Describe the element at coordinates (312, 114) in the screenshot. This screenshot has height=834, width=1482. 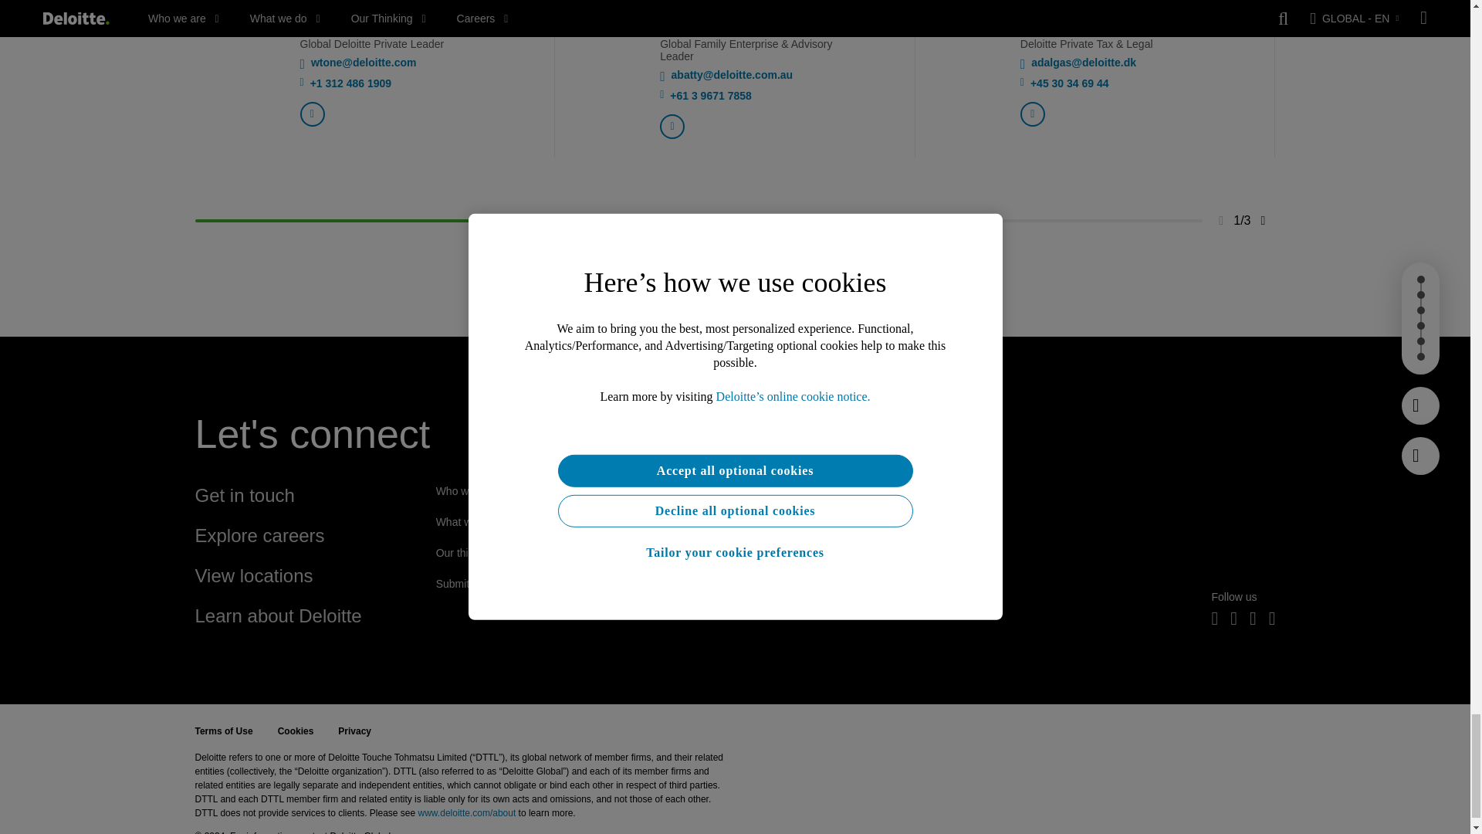
I see `connect via linkedin` at that location.